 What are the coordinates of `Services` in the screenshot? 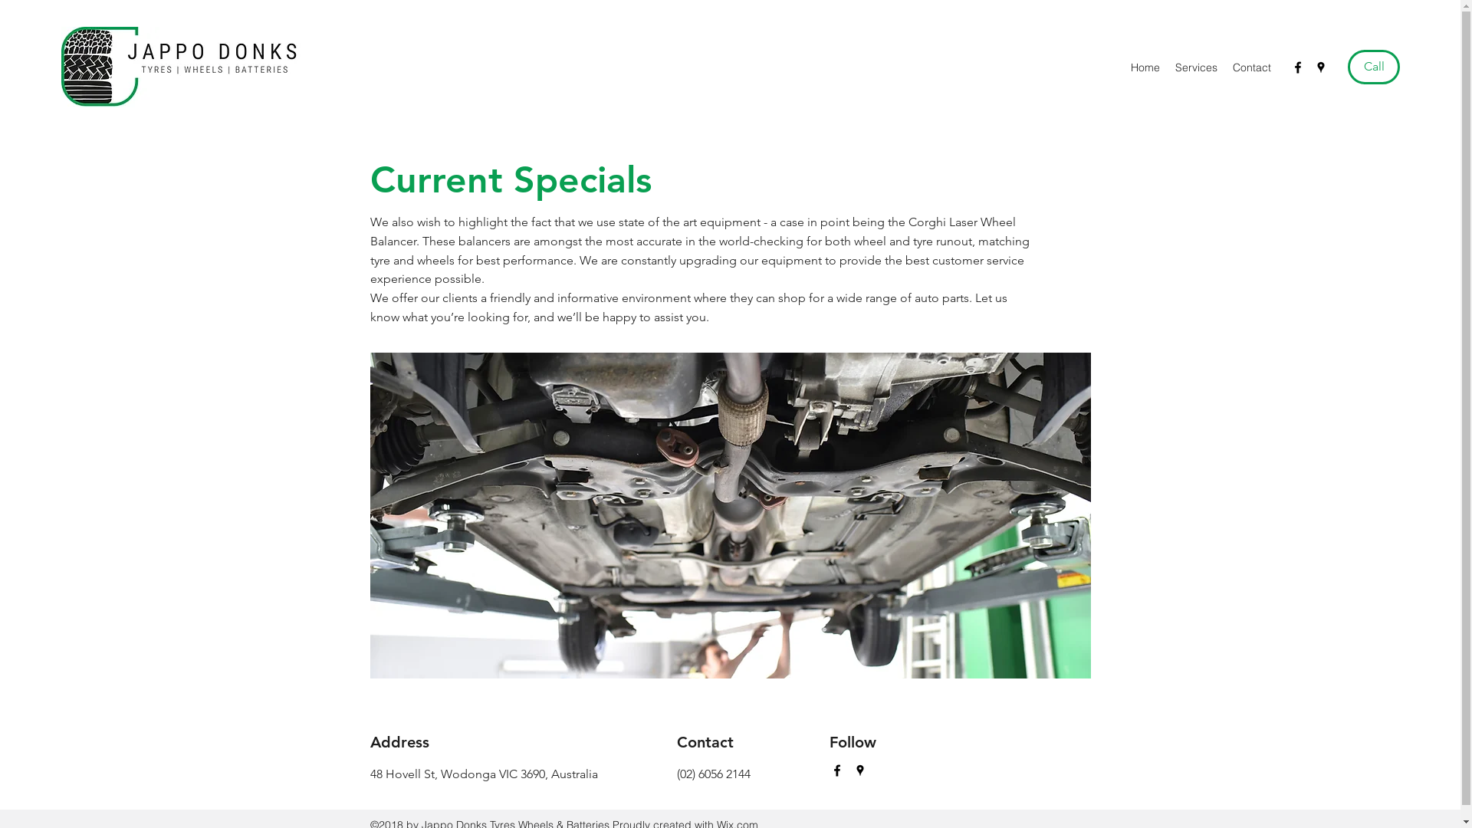 It's located at (1196, 67).